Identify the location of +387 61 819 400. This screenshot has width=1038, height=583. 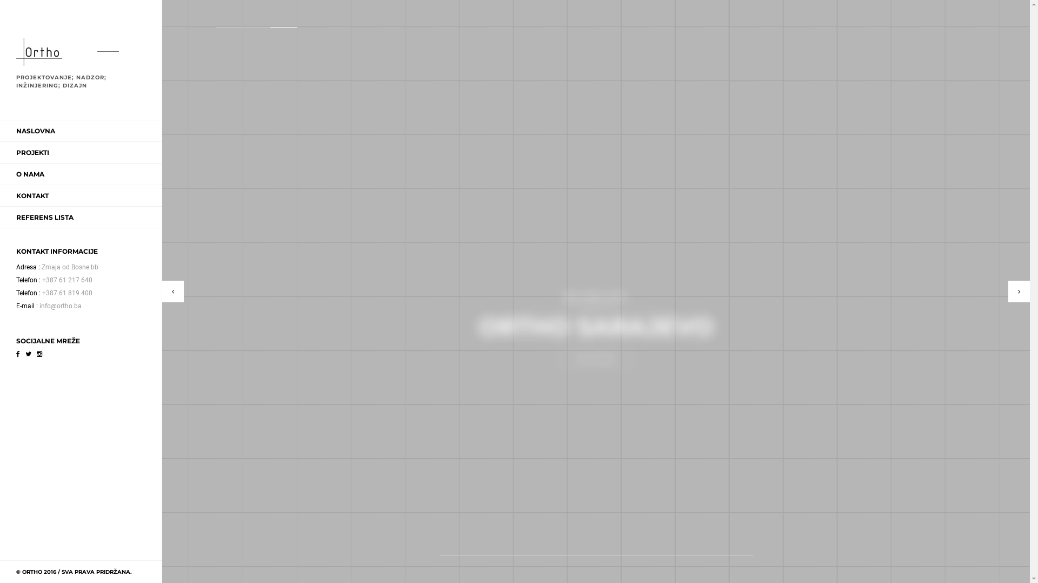
(65, 293).